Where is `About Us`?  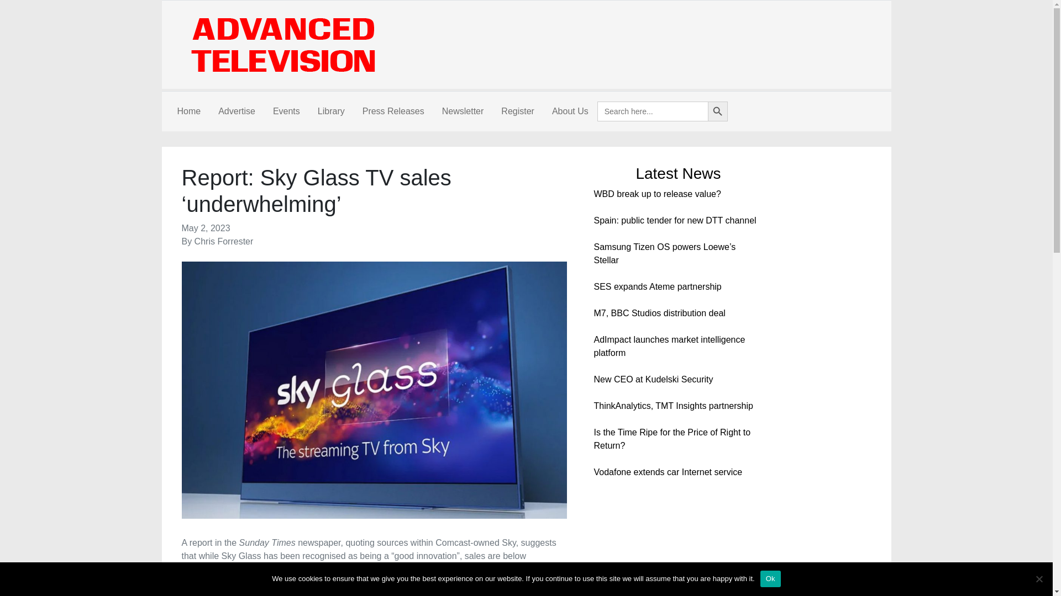
About Us is located at coordinates (570, 111).